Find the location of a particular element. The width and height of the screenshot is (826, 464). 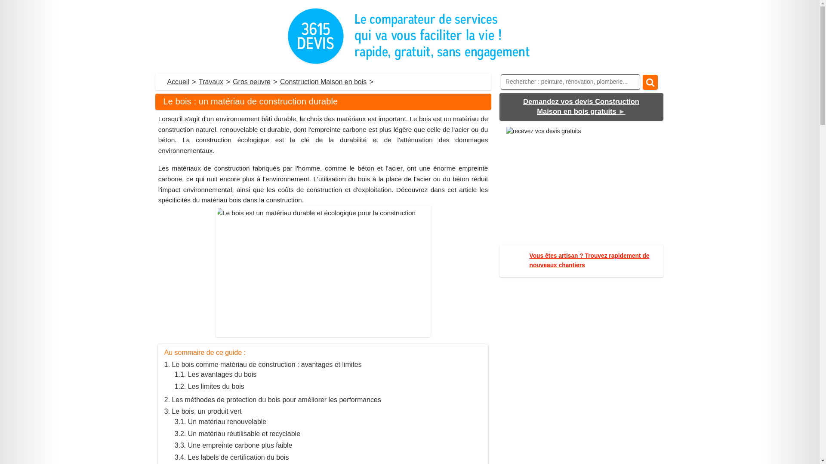

Les limites du bois is located at coordinates (210, 387).